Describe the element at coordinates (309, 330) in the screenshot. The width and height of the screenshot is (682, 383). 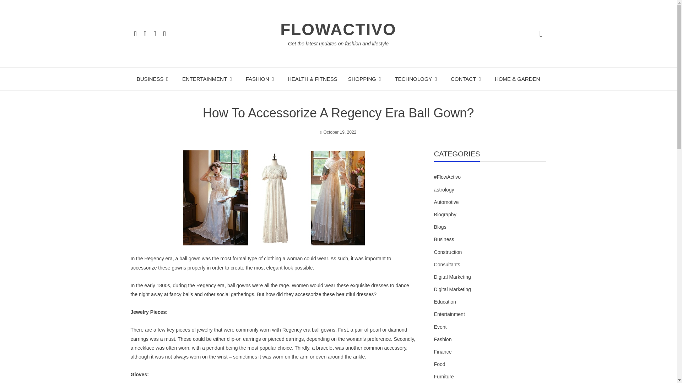
I see `Regency era ball gowns` at that location.